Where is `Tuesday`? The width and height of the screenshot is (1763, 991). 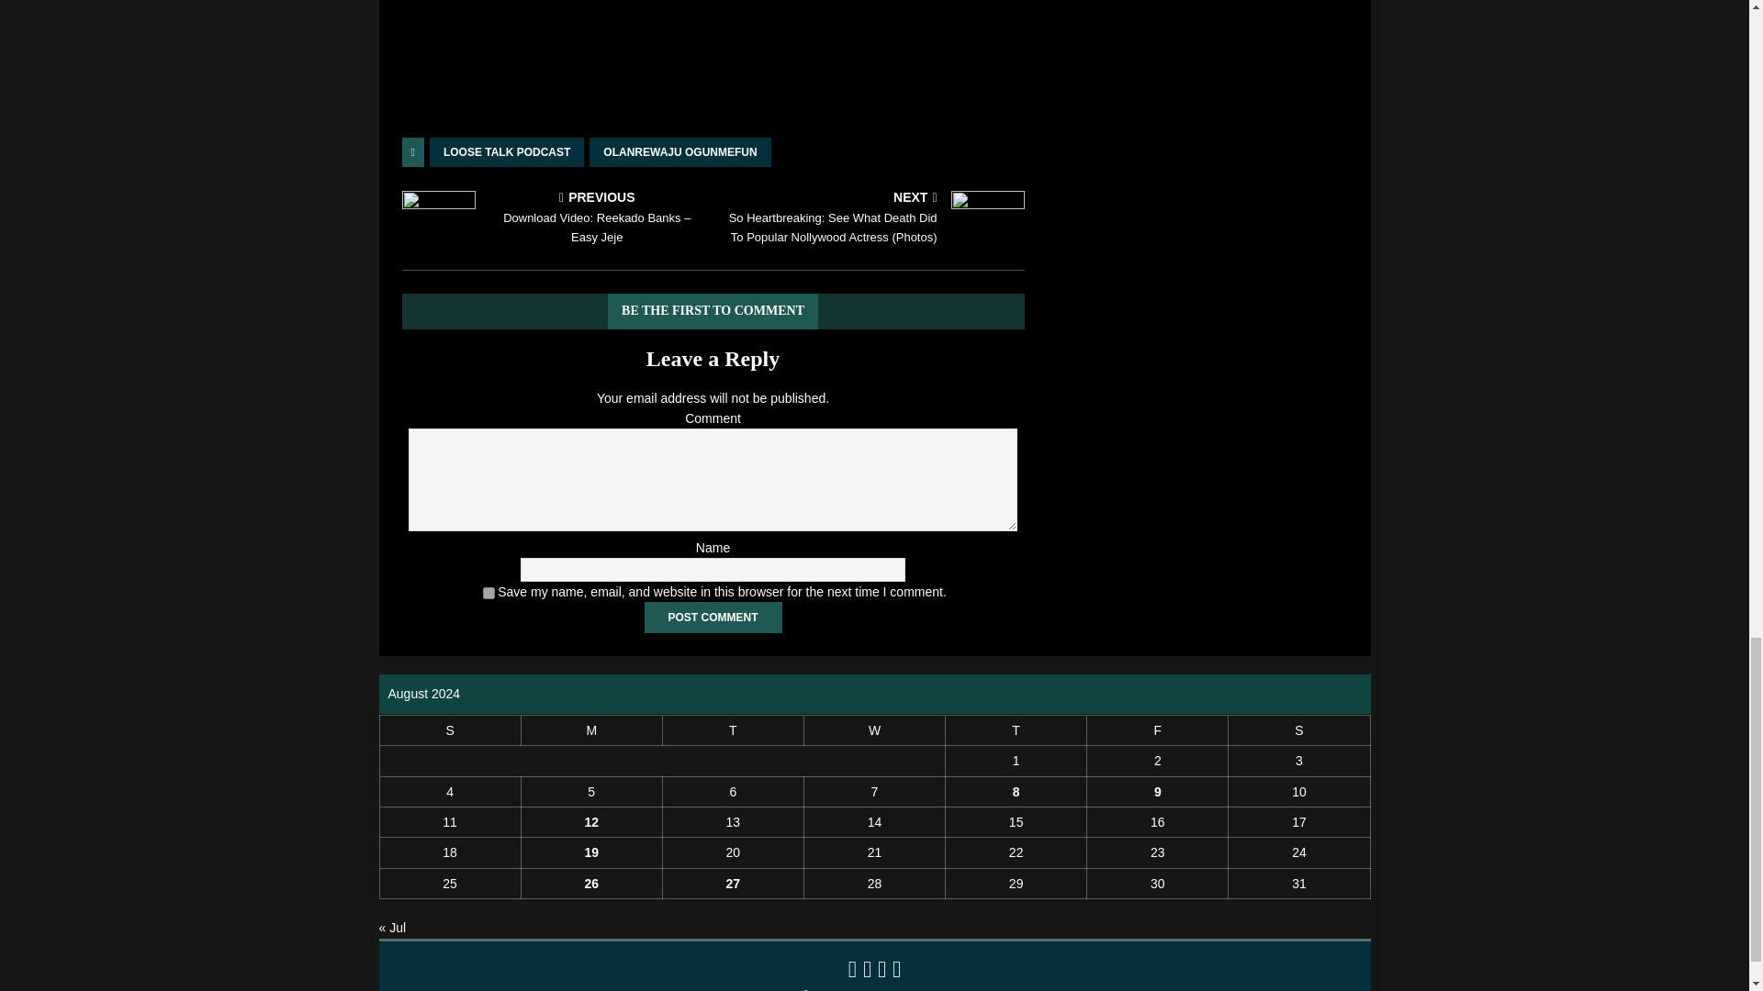
Tuesday is located at coordinates (733, 729).